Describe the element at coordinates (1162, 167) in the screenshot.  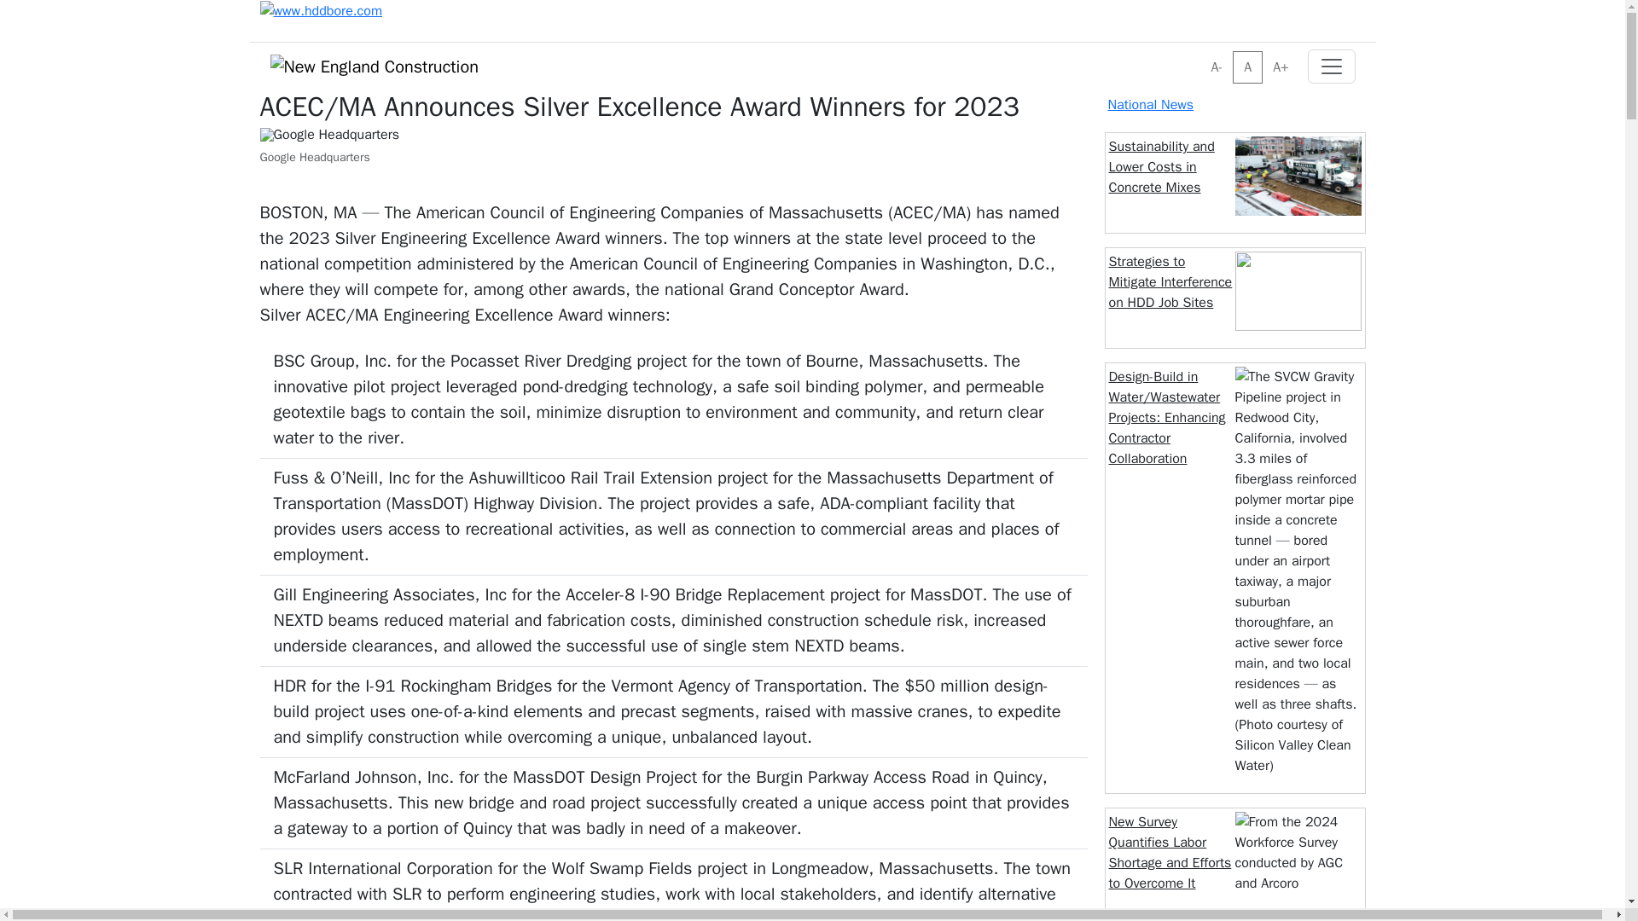
I see `Sustainability and Lower Costs in Concrete Mixes` at that location.